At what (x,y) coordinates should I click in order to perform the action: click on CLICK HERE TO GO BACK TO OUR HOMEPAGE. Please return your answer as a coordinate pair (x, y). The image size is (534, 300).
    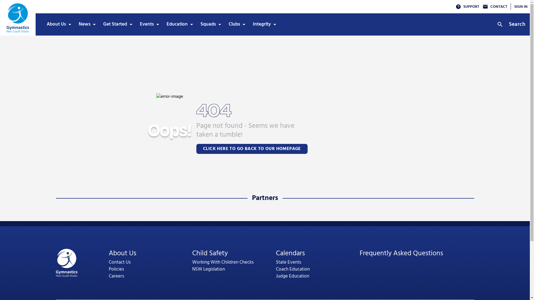
    Looking at the image, I should click on (252, 149).